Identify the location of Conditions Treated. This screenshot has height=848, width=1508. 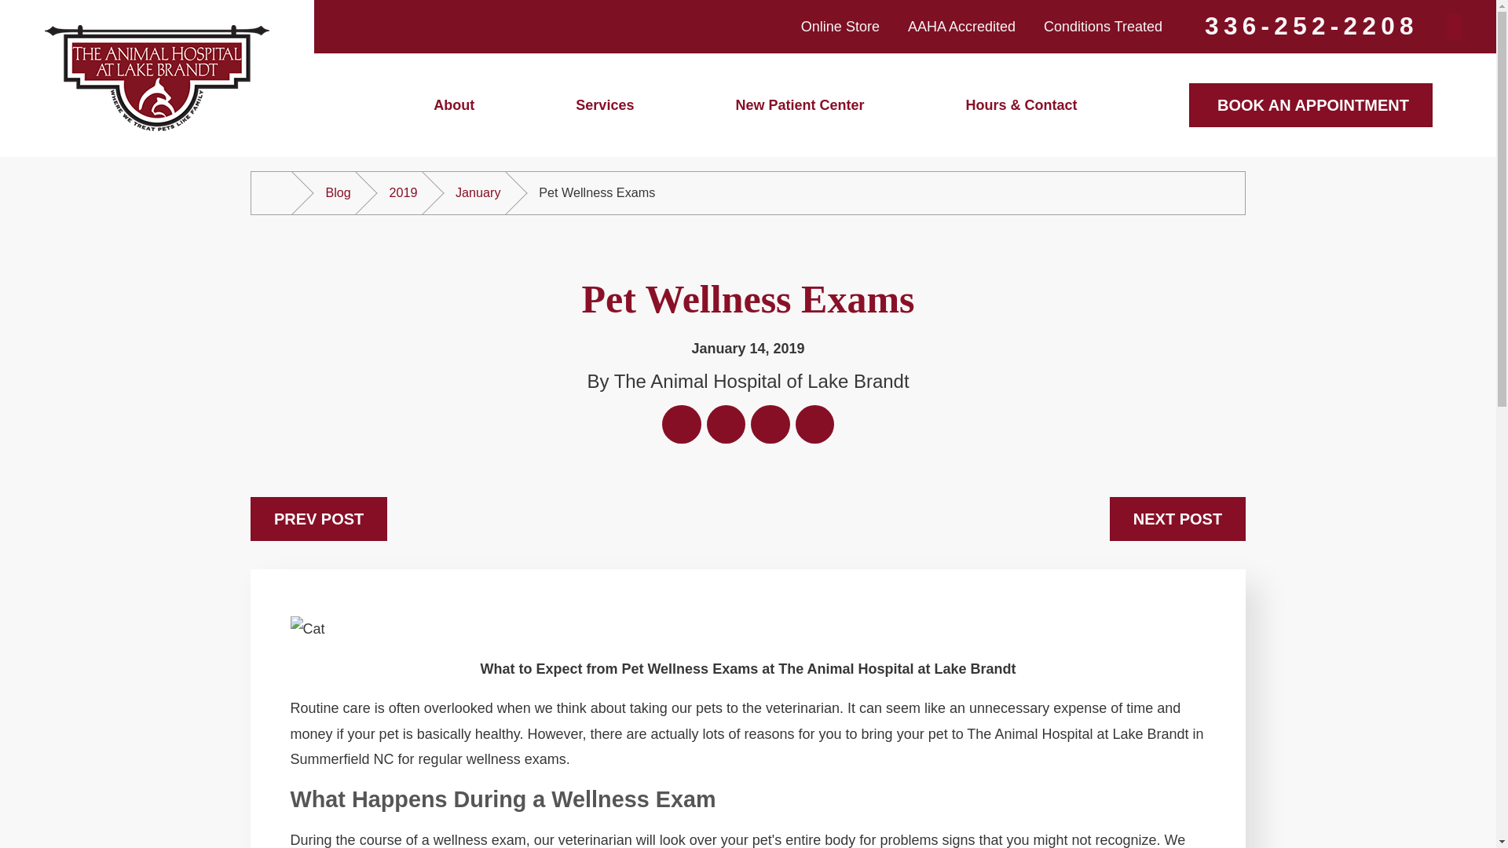
(1103, 27).